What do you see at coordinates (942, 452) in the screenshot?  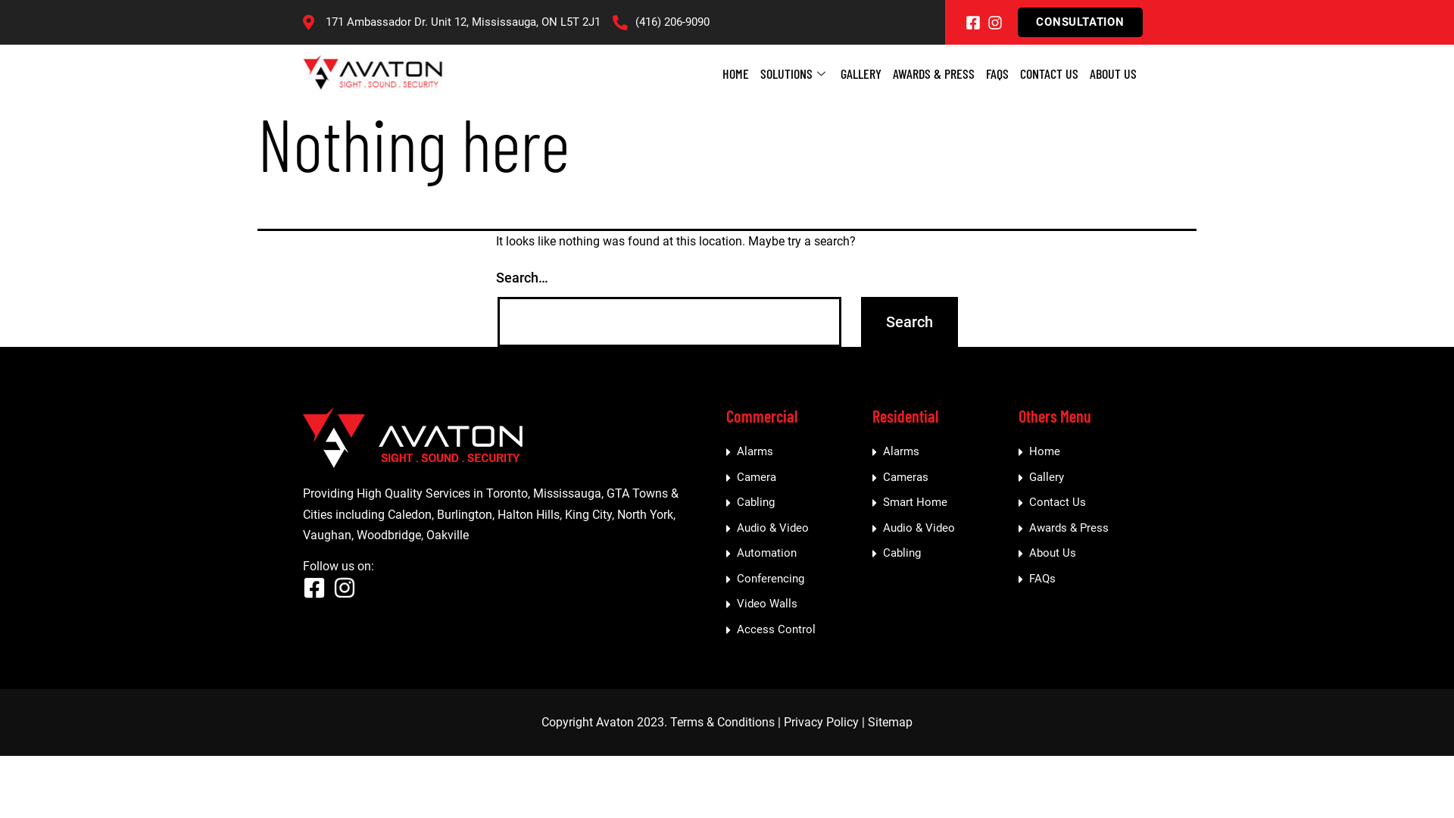 I see `Alarms` at bounding box center [942, 452].